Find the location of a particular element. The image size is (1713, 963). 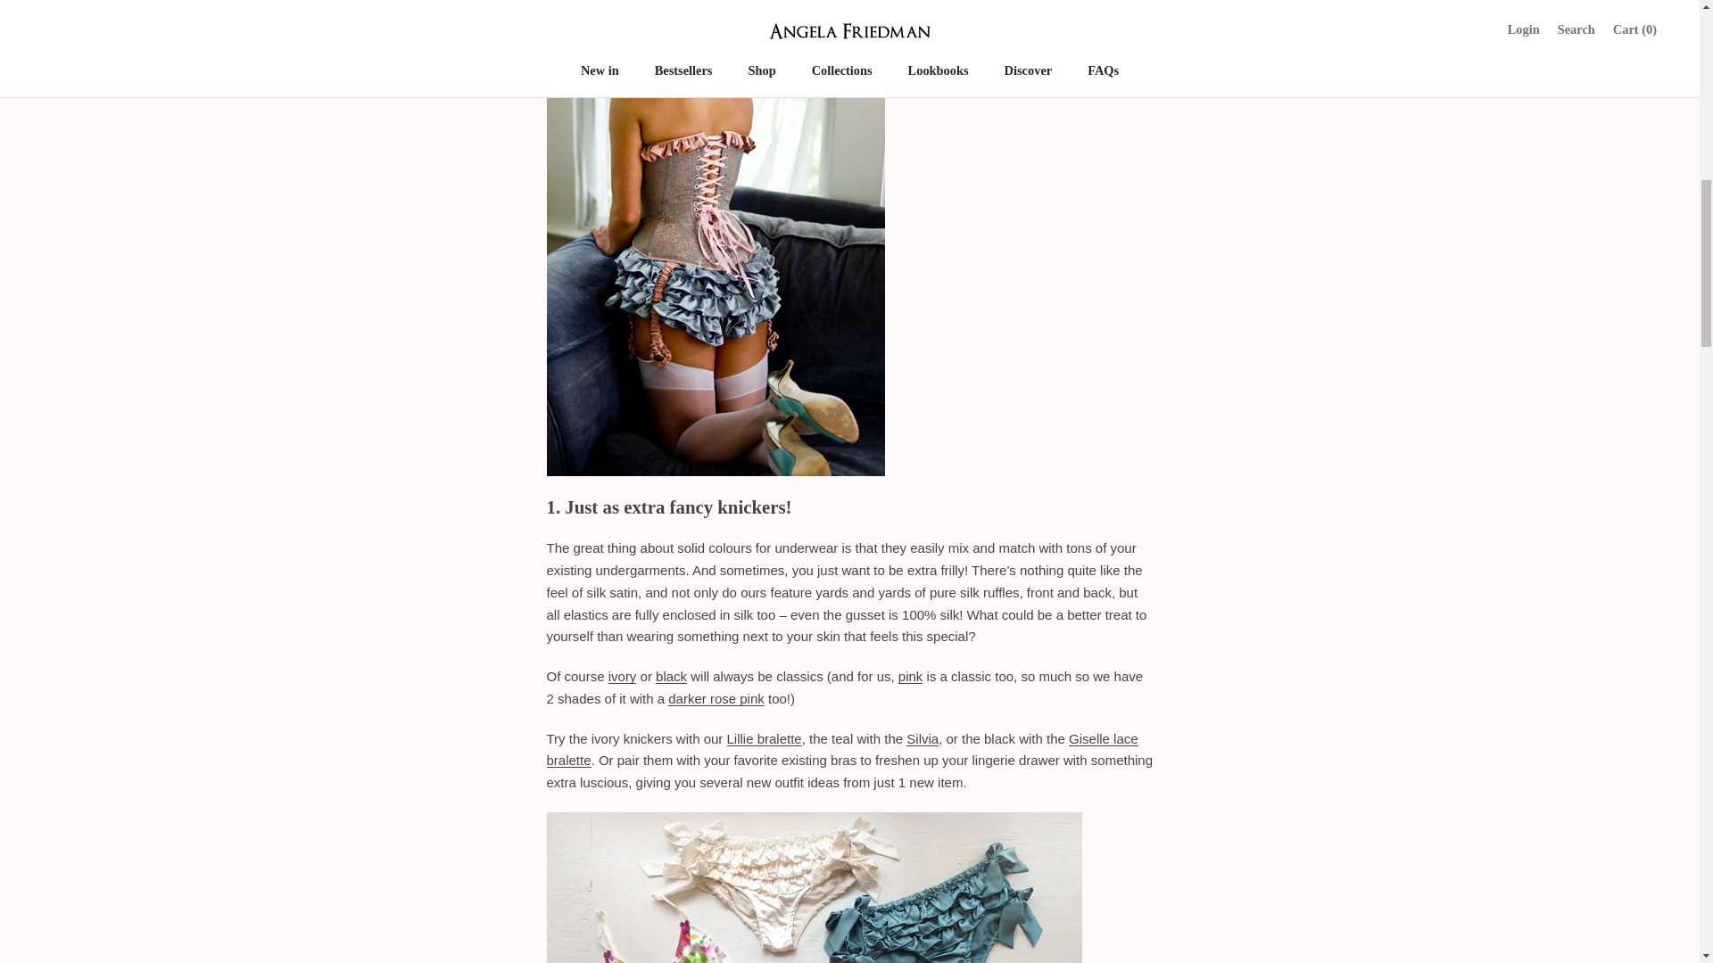

Silvia teal lace bralette is located at coordinates (923, 738).